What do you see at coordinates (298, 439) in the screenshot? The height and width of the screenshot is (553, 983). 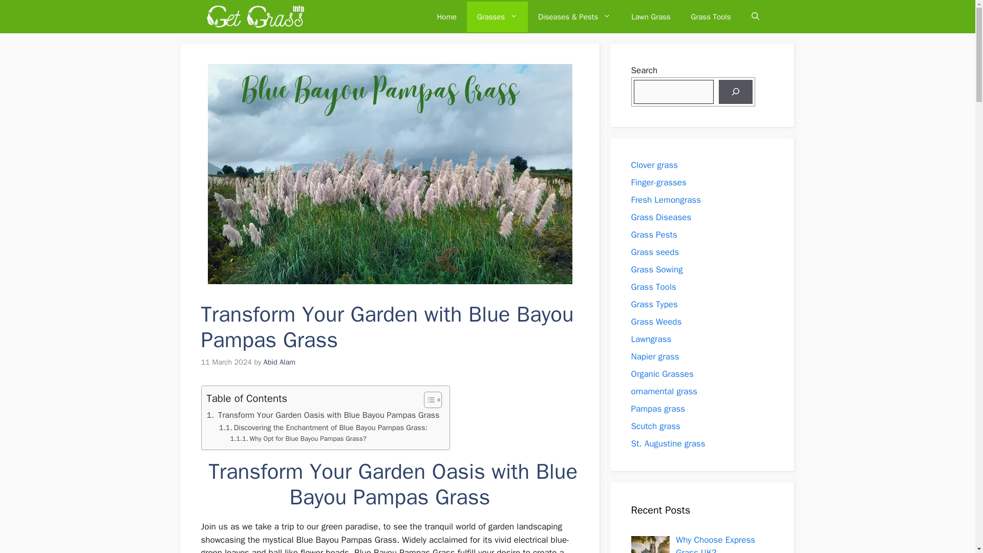 I see `Why Opt for Blue Bayou Pampas Grass?` at bounding box center [298, 439].